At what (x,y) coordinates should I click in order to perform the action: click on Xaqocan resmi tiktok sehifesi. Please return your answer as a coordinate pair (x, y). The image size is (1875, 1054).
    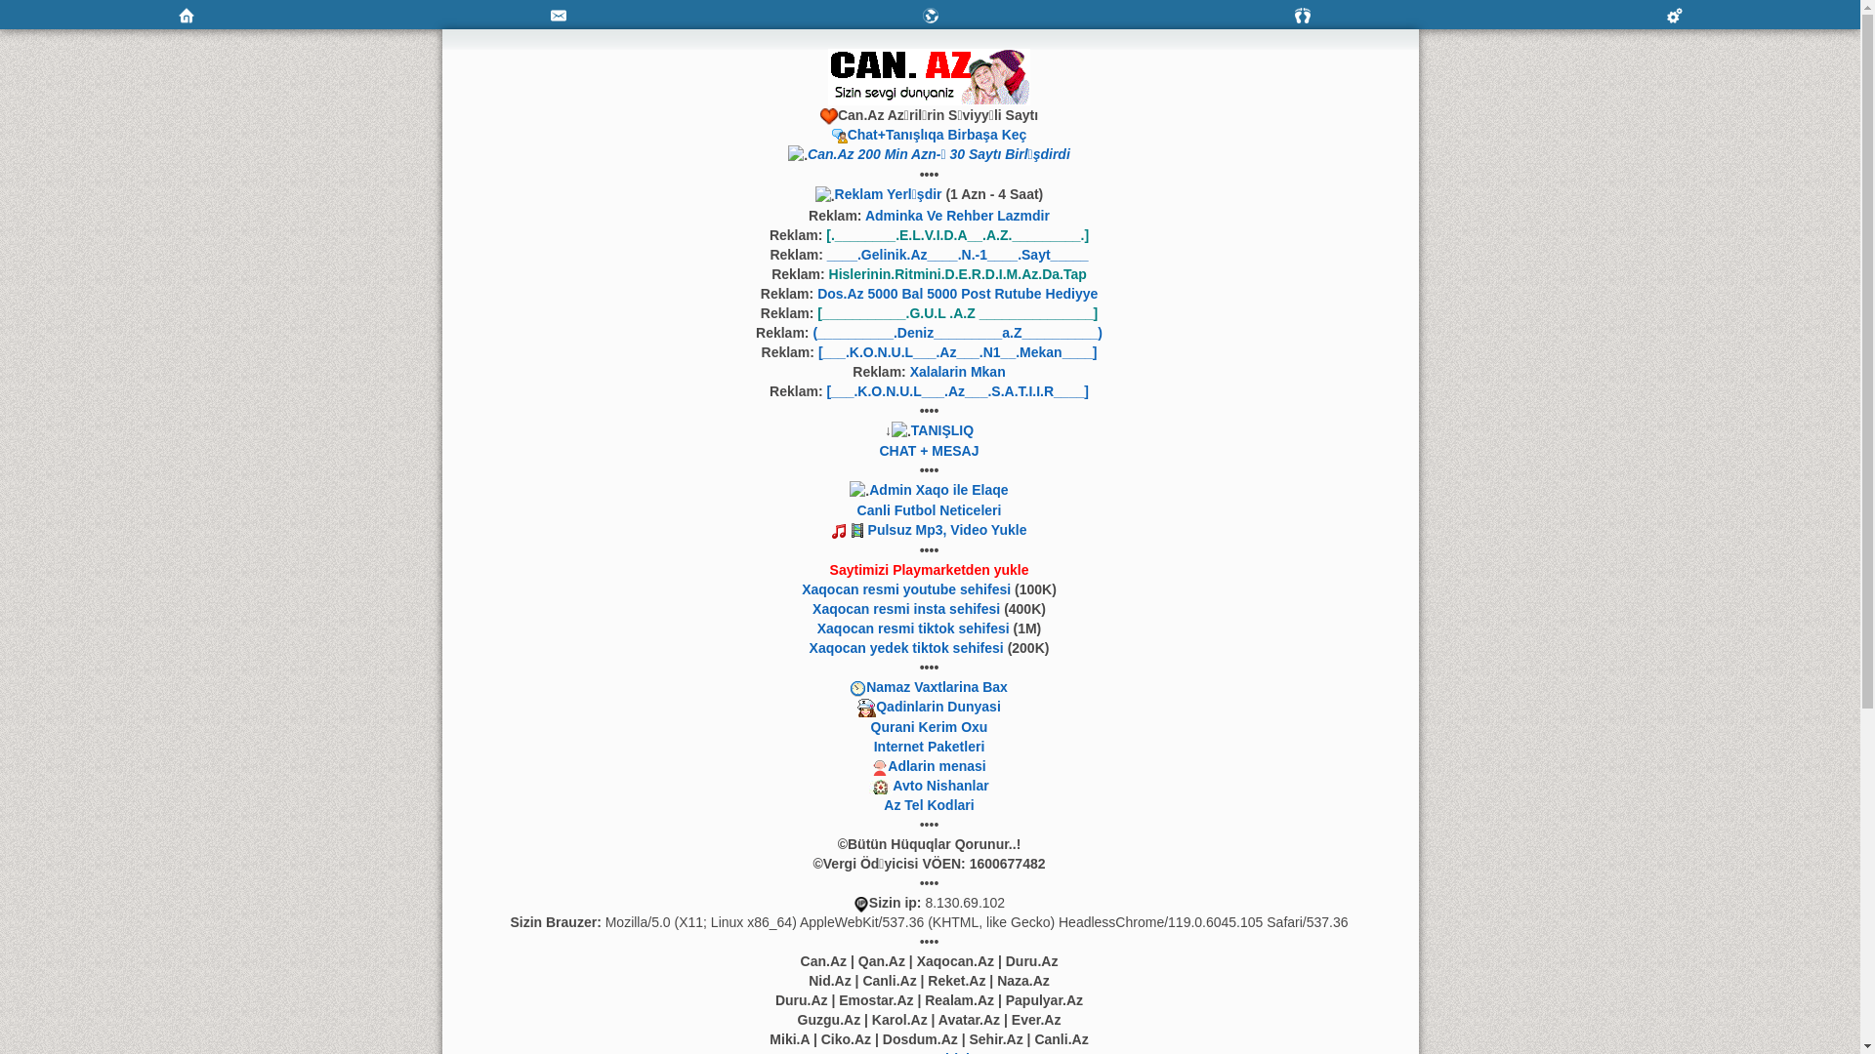
    Looking at the image, I should click on (914, 628).